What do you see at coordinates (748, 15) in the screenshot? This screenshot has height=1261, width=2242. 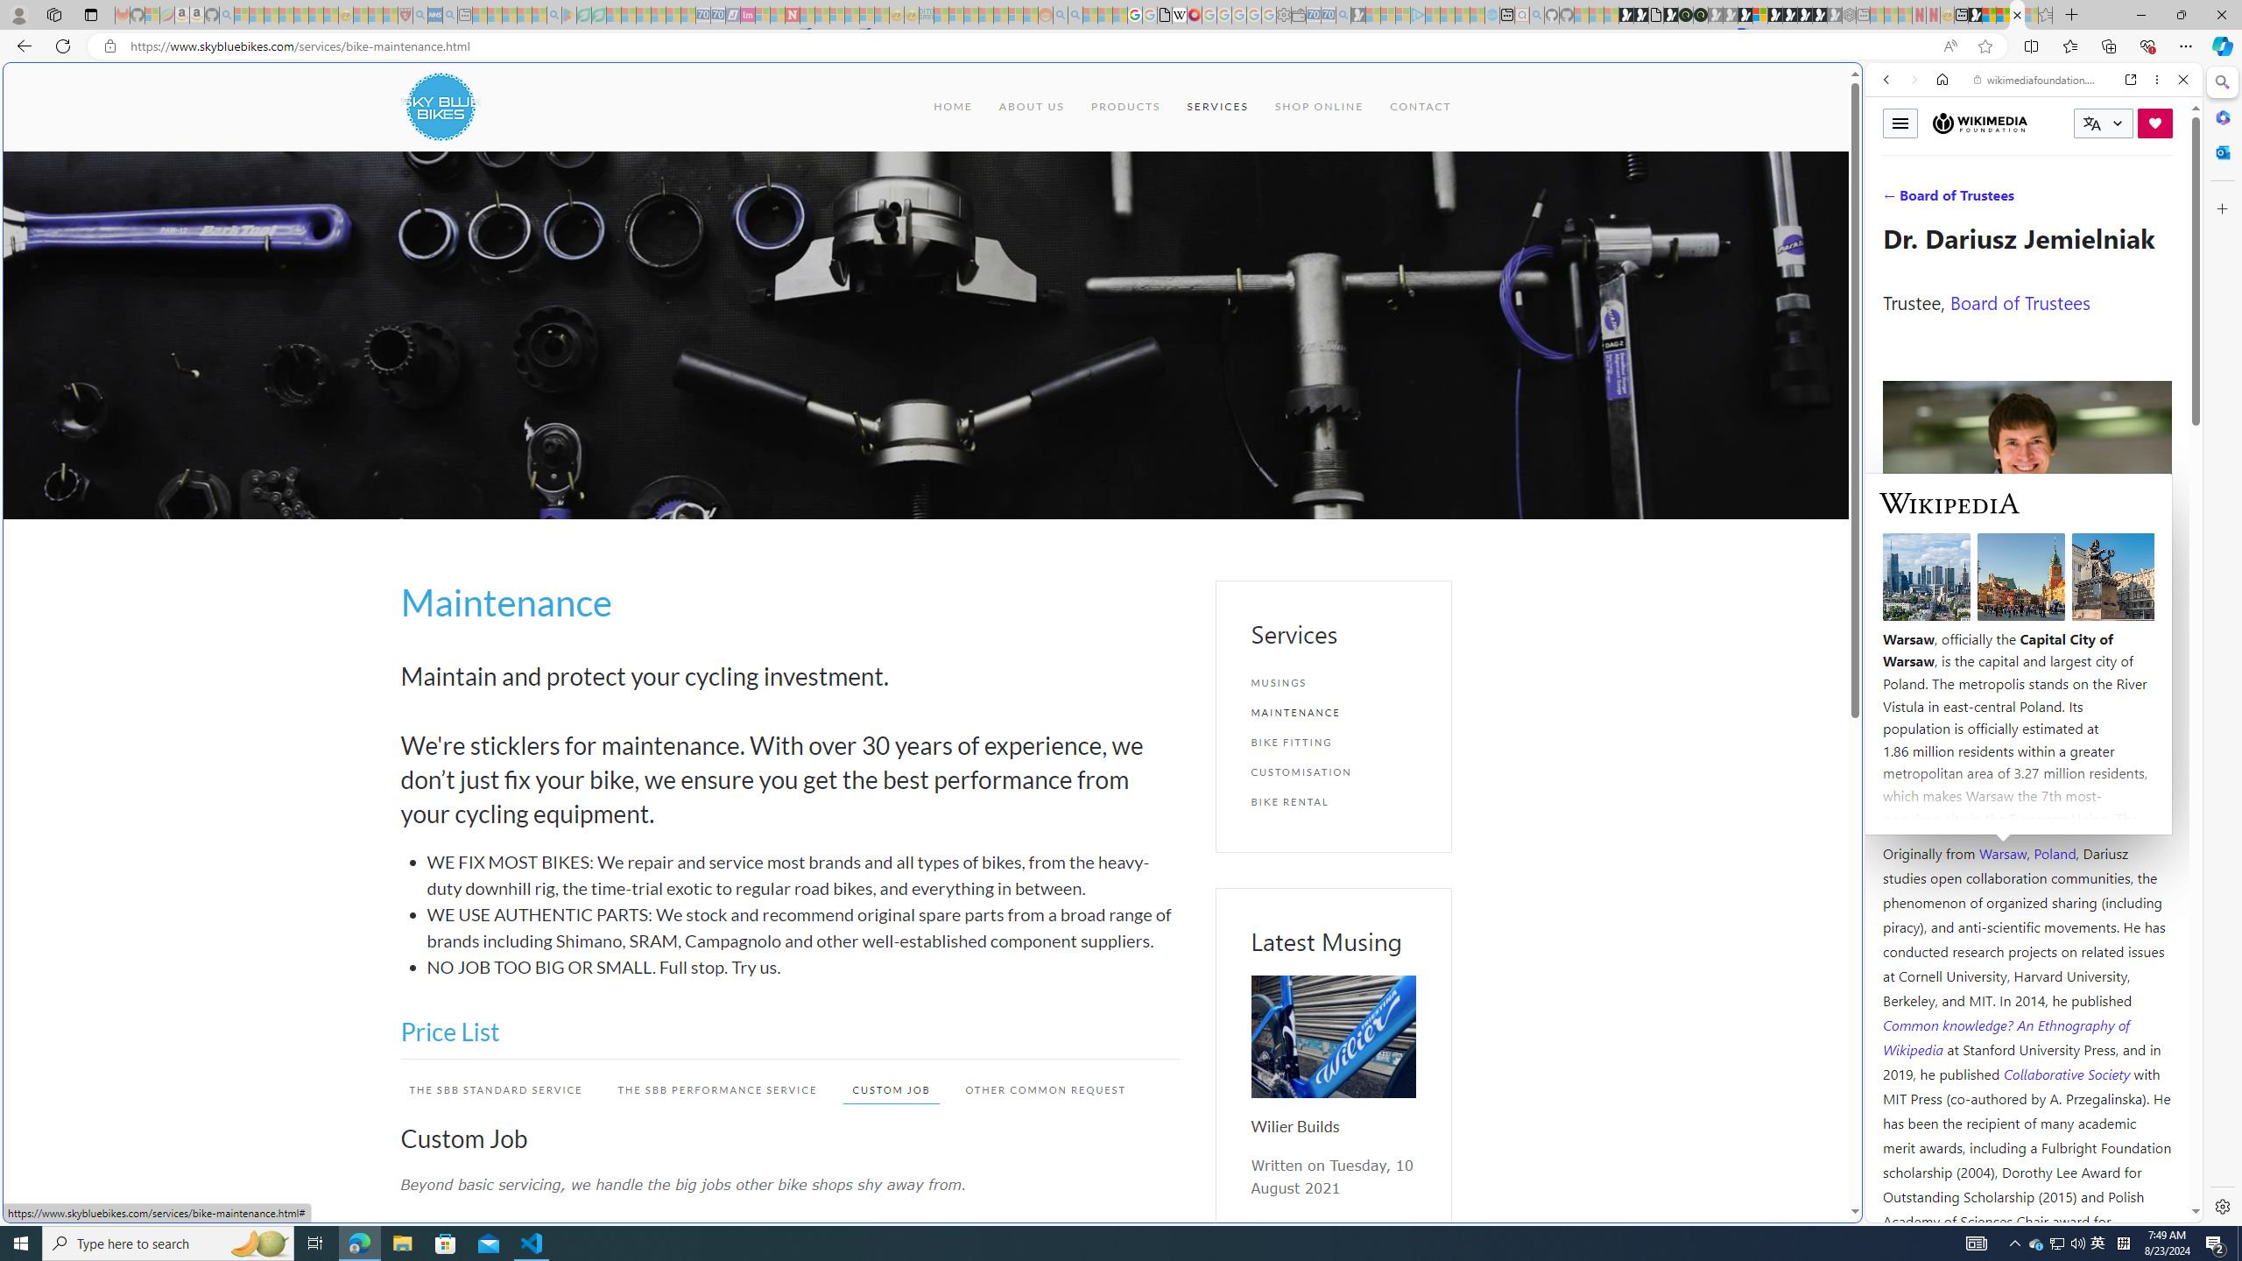 I see `Jobs - lastminute.com Investor Portal - Sleeping` at bounding box center [748, 15].